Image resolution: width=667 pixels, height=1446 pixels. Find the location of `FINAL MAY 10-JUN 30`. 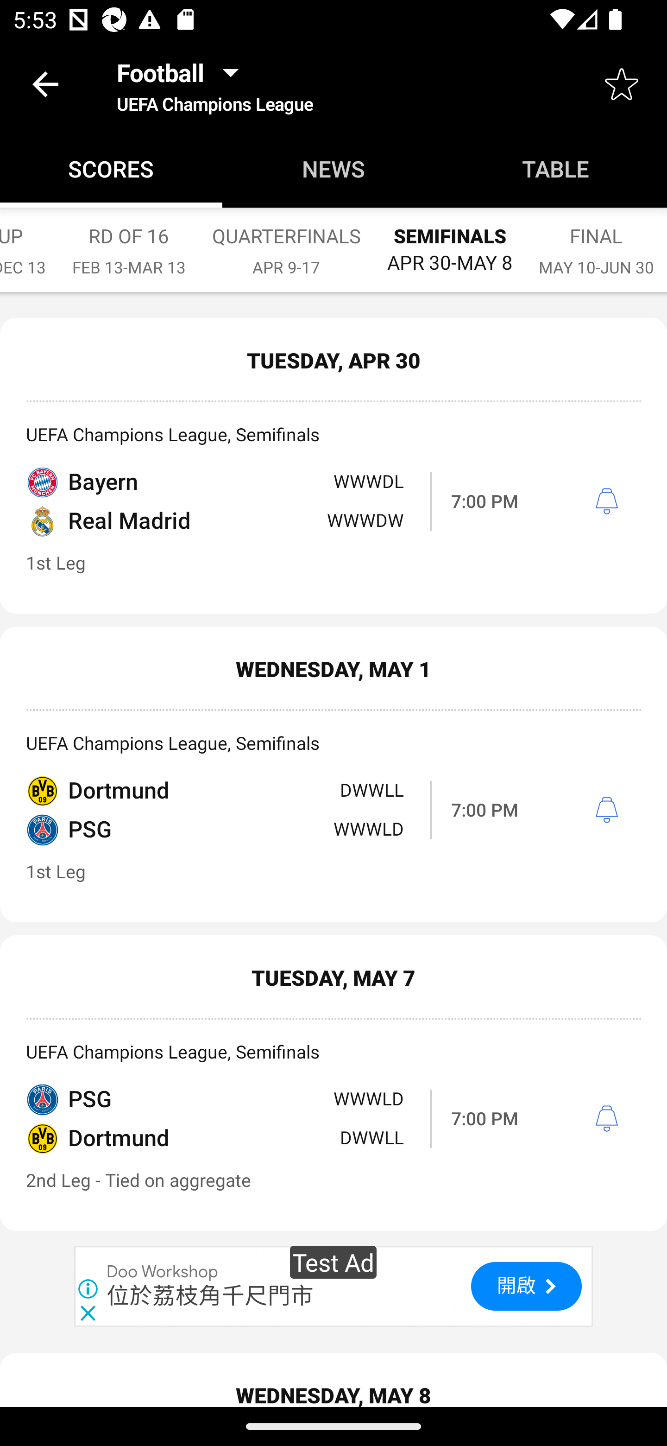

FINAL MAY 10-JUN 30 is located at coordinates (596, 242).